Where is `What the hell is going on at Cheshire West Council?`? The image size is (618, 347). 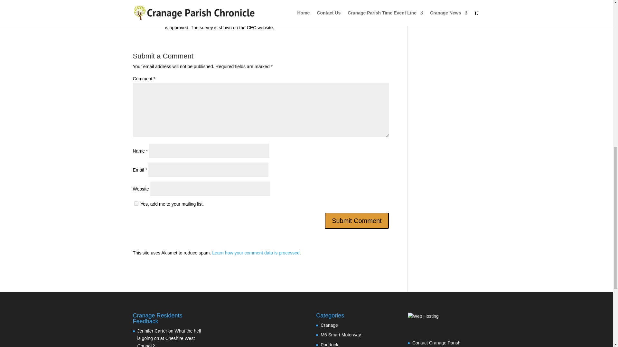 What the hell is going on at Cheshire West Council? is located at coordinates (169, 337).